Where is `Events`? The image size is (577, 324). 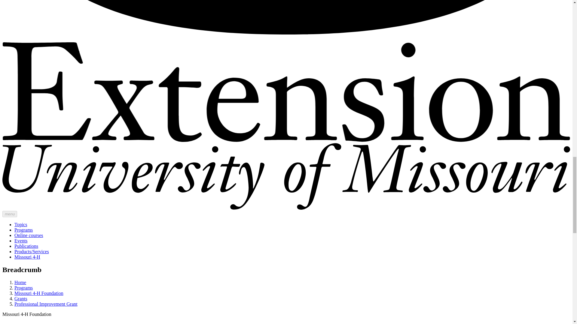 Events is located at coordinates (21, 241).